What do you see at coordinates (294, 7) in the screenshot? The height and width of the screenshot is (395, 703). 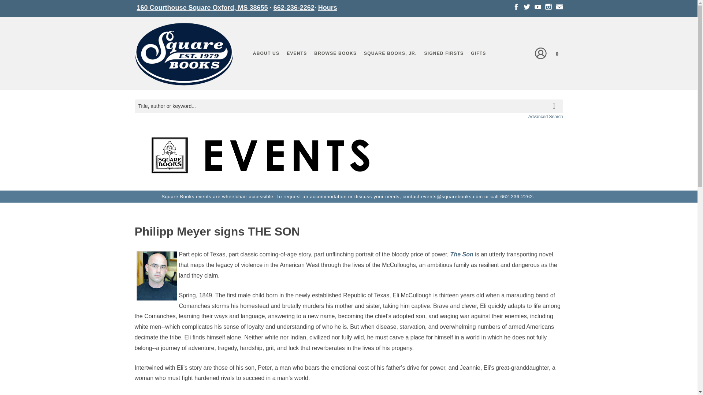 I see `662-236-2262` at bounding box center [294, 7].